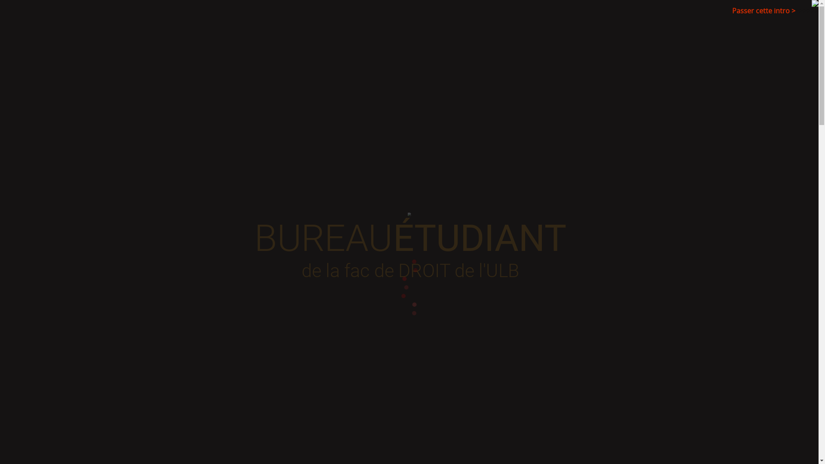  I want to click on Menu, so click(202, 116).